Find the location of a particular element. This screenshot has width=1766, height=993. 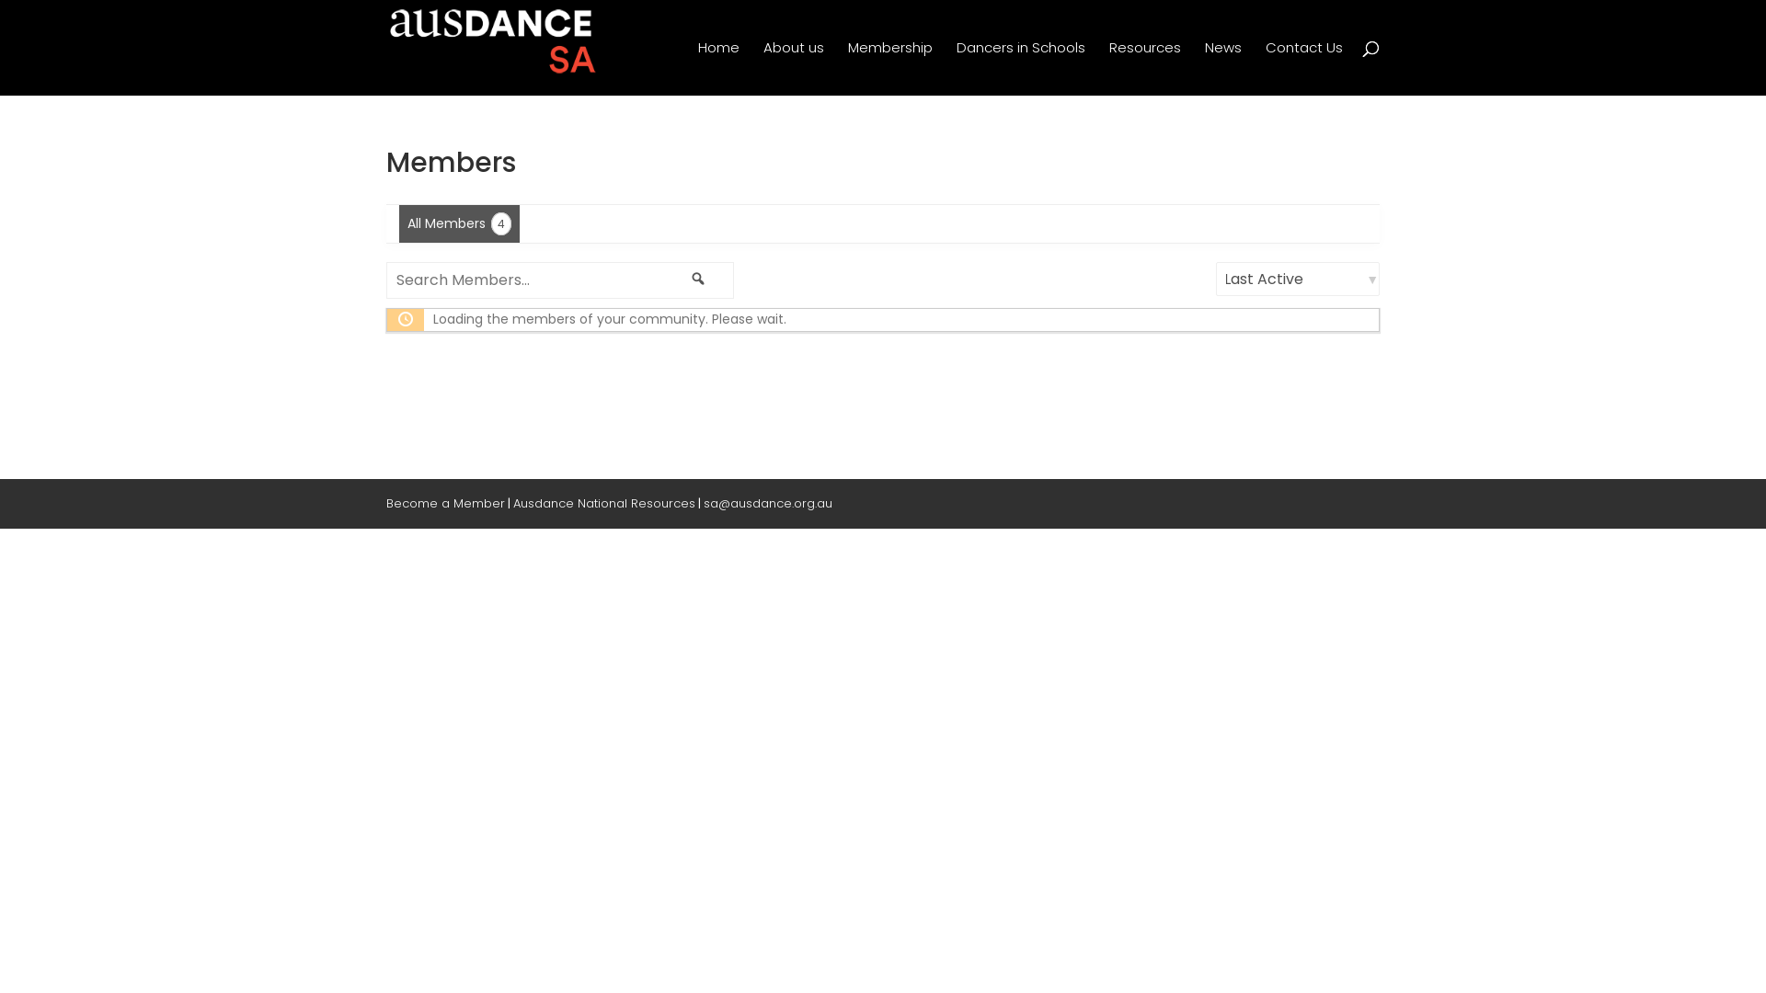

Become a Member is located at coordinates (445, 504).